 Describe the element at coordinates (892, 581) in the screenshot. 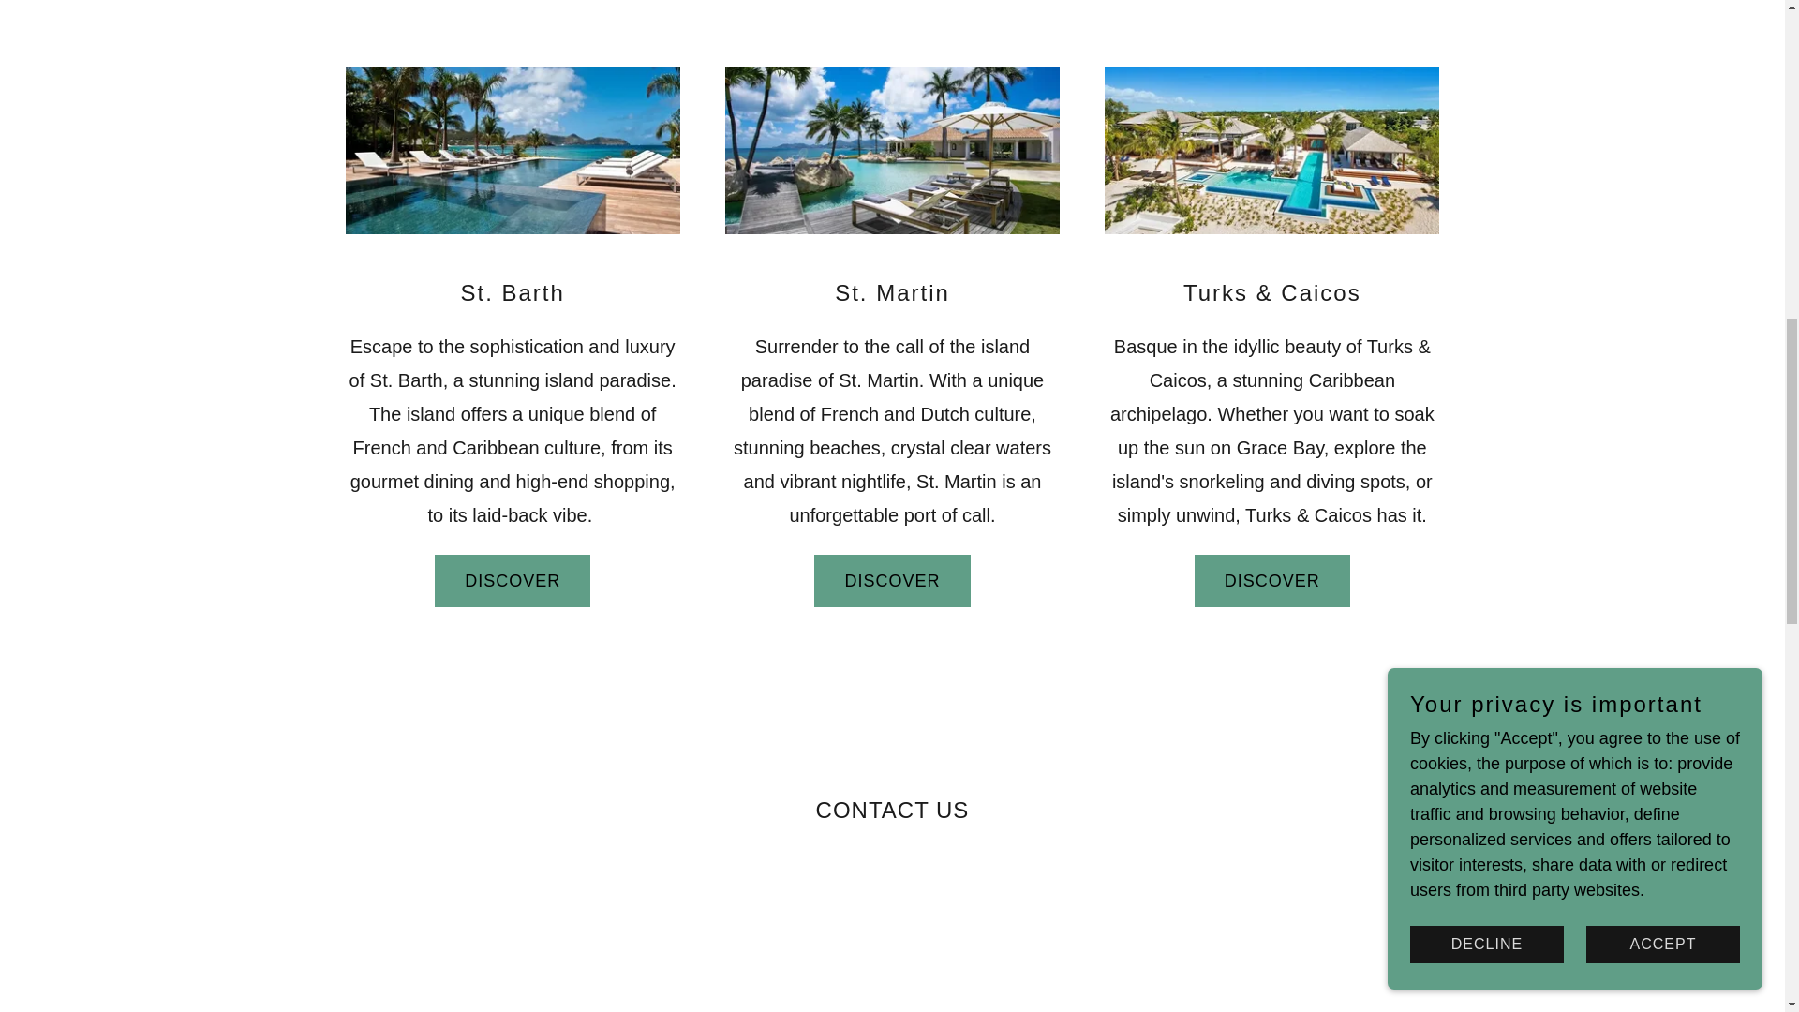

I see `DISCOVER` at that location.